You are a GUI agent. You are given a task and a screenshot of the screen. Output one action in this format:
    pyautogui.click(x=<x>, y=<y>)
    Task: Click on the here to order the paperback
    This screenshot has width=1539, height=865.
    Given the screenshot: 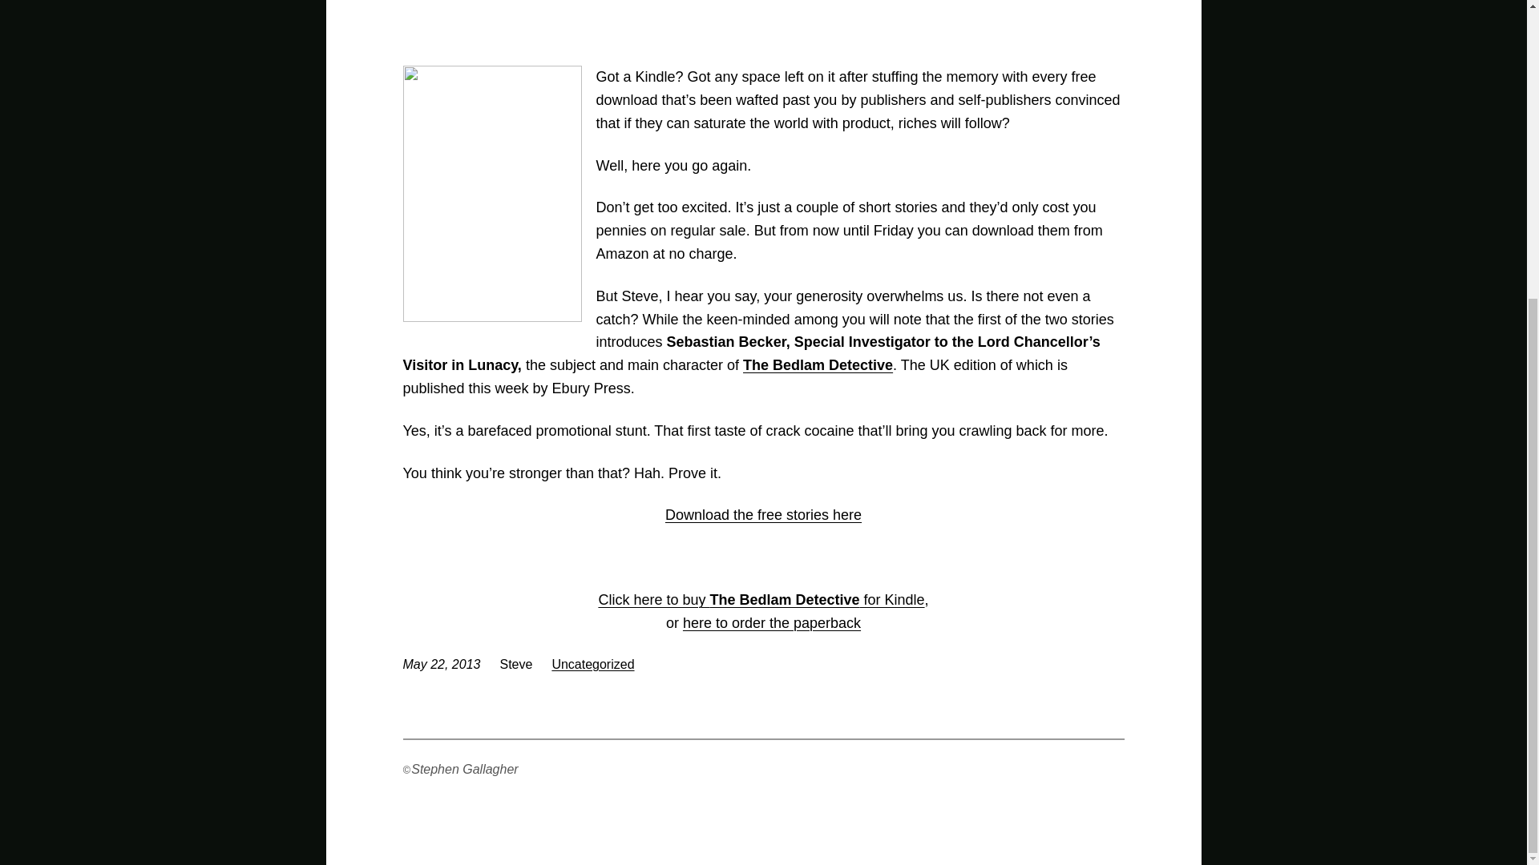 What is the action you would take?
    pyautogui.click(x=771, y=623)
    